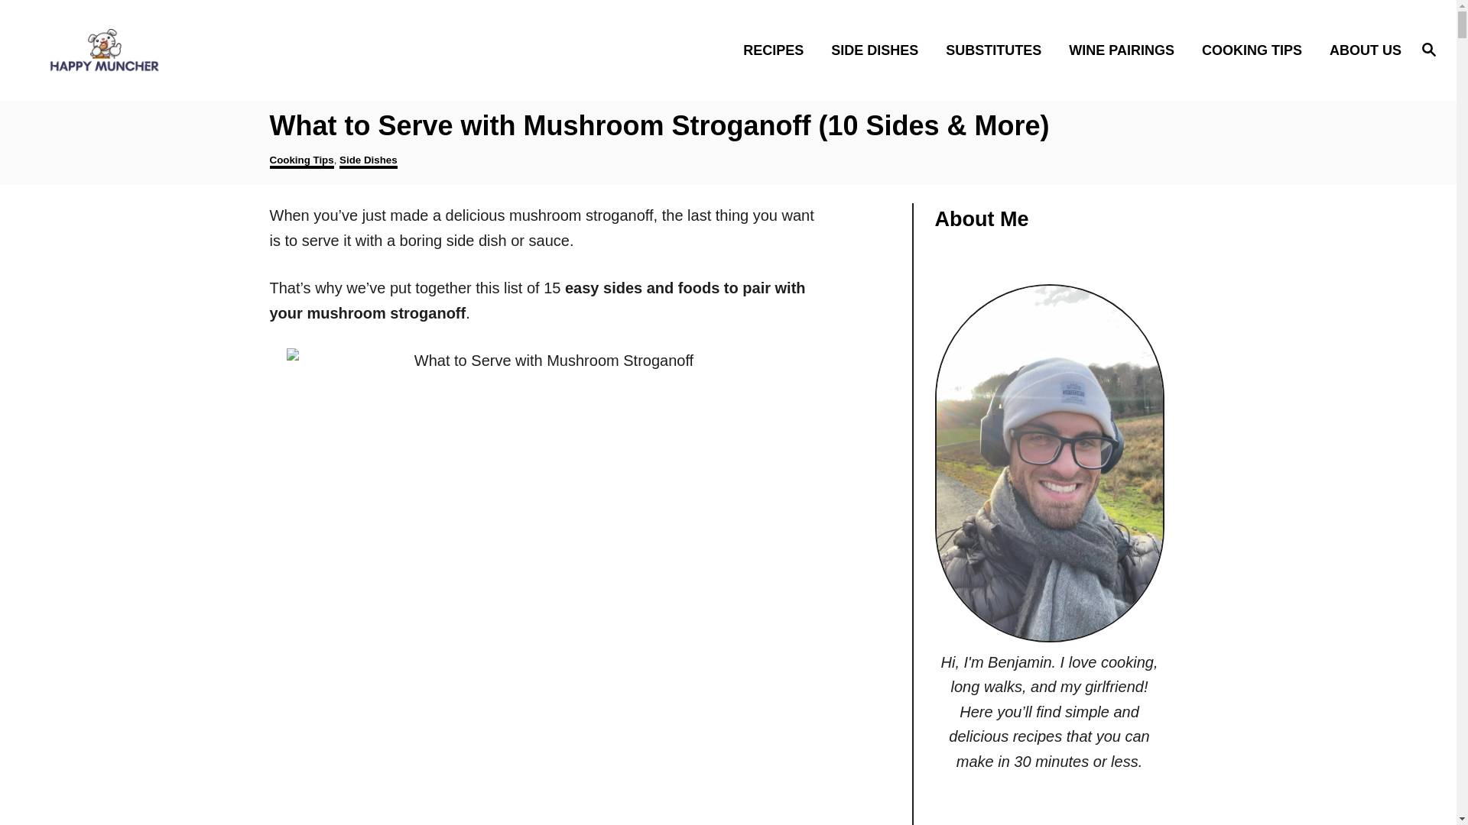  What do you see at coordinates (778, 49) in the screenshot?
I see `RECIPES` at bounding box center [778, 49].